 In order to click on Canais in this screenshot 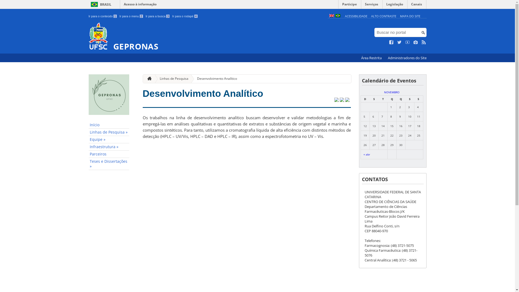, I will do `click(417, 5)`.